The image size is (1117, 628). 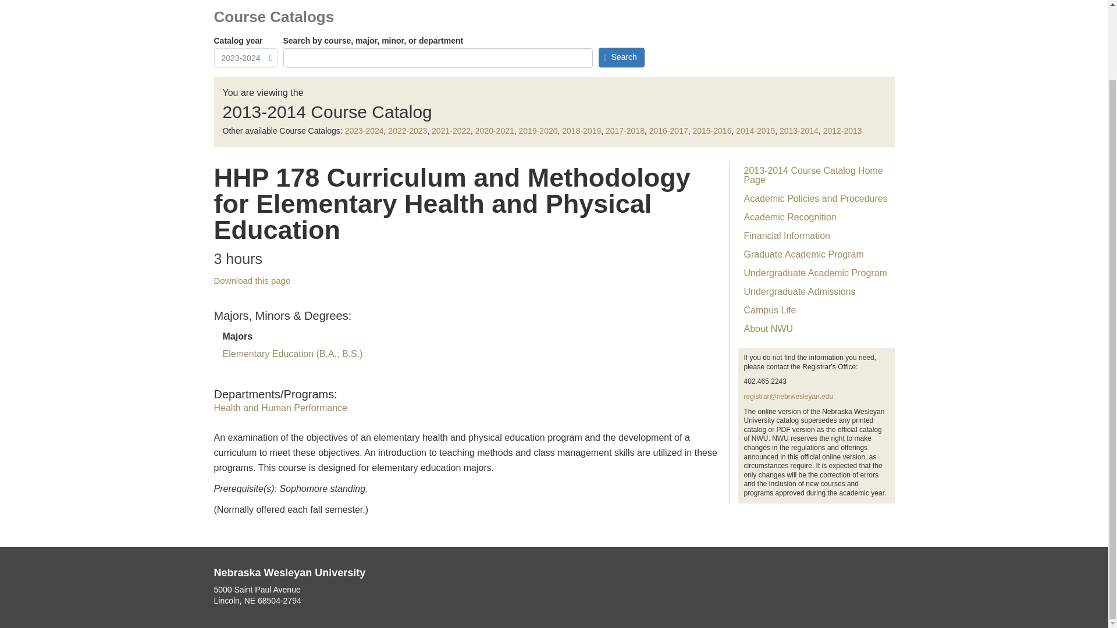 What do you see at coordinates (538, 131) in the screenshot?
I see `2019-2020` at bounding box center [538, 131].